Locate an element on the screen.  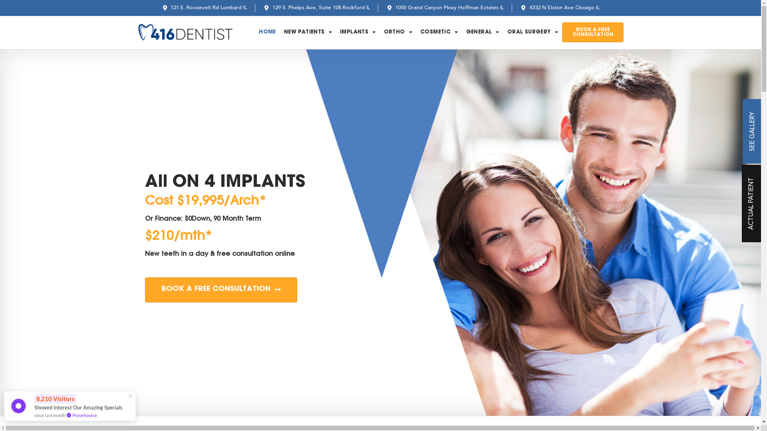
BOOK A FREE CONSULTATION is located at coordinates (593, 32).